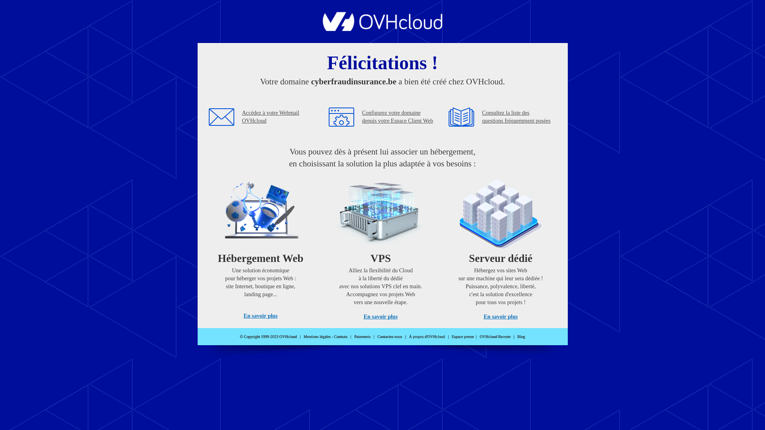  What do you see at coordinates (381, 317) in the screenshot?
I see `En savoir plus` at bounding box center [381, 317].